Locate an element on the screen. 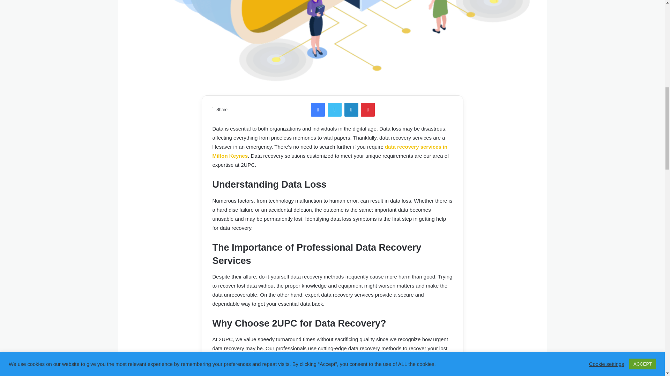 The width and height of the screenshot is (670, 376). Facebook is located at coordinates (318, 109).